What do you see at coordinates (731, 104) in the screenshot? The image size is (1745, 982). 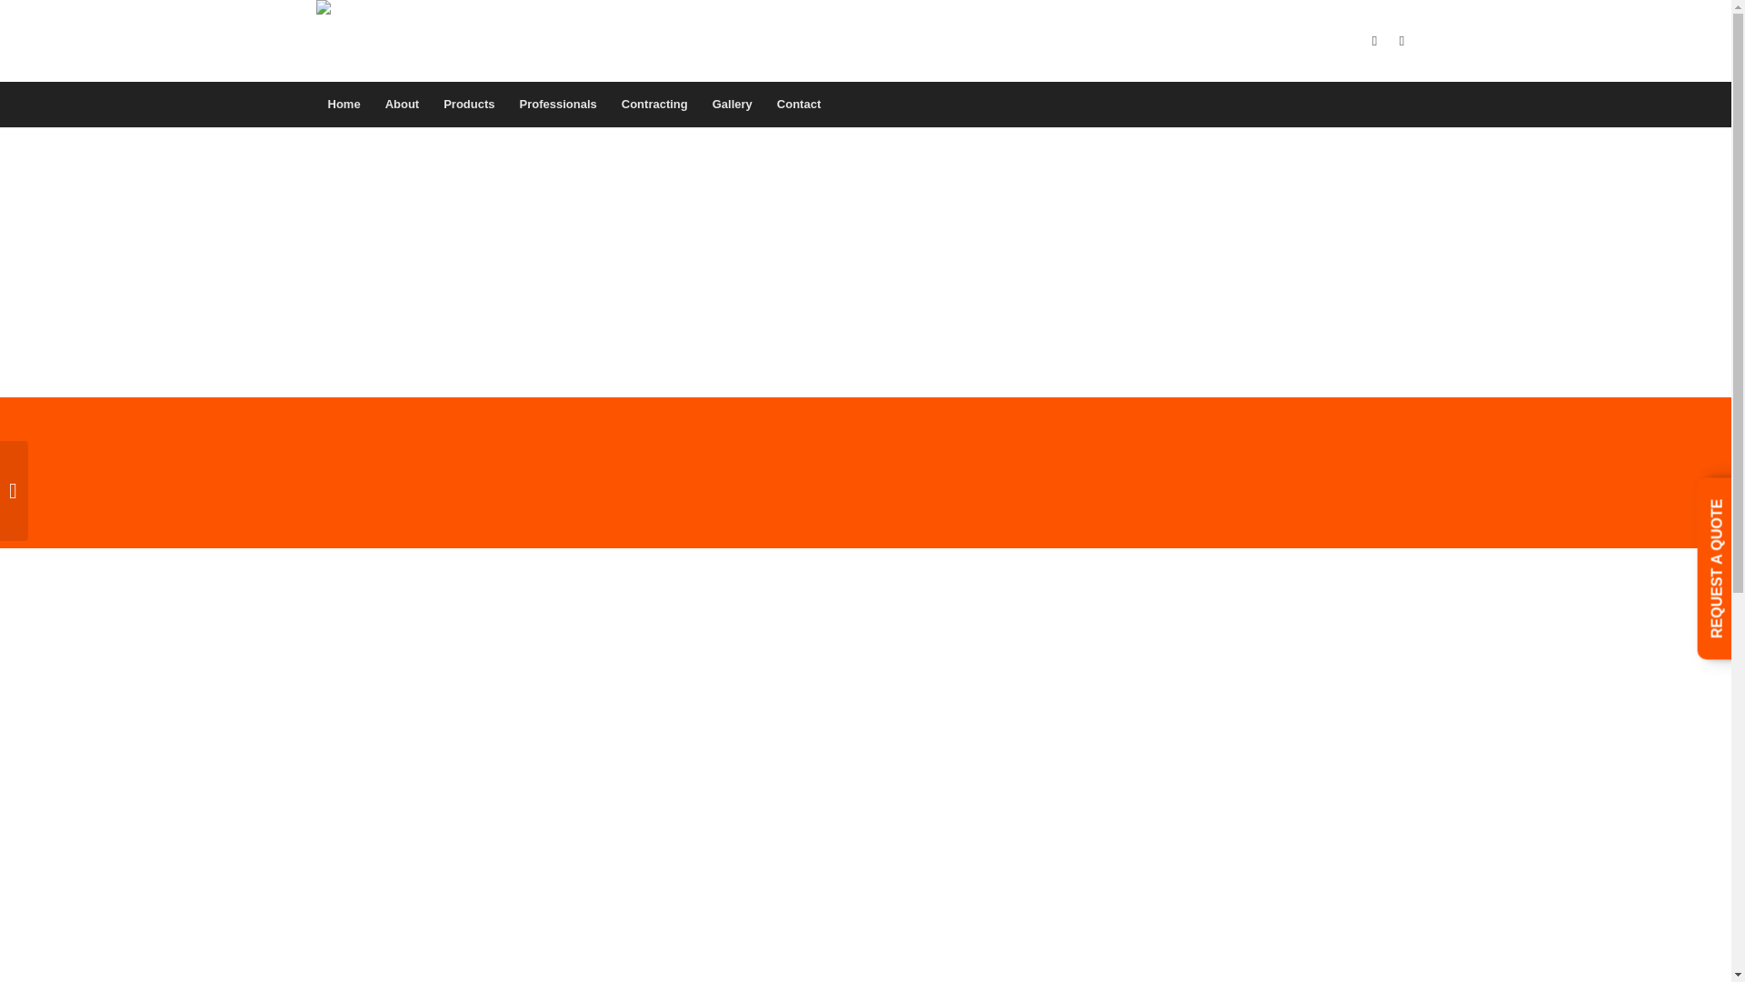 I see `Gallery` at bounding box center [731, 104].